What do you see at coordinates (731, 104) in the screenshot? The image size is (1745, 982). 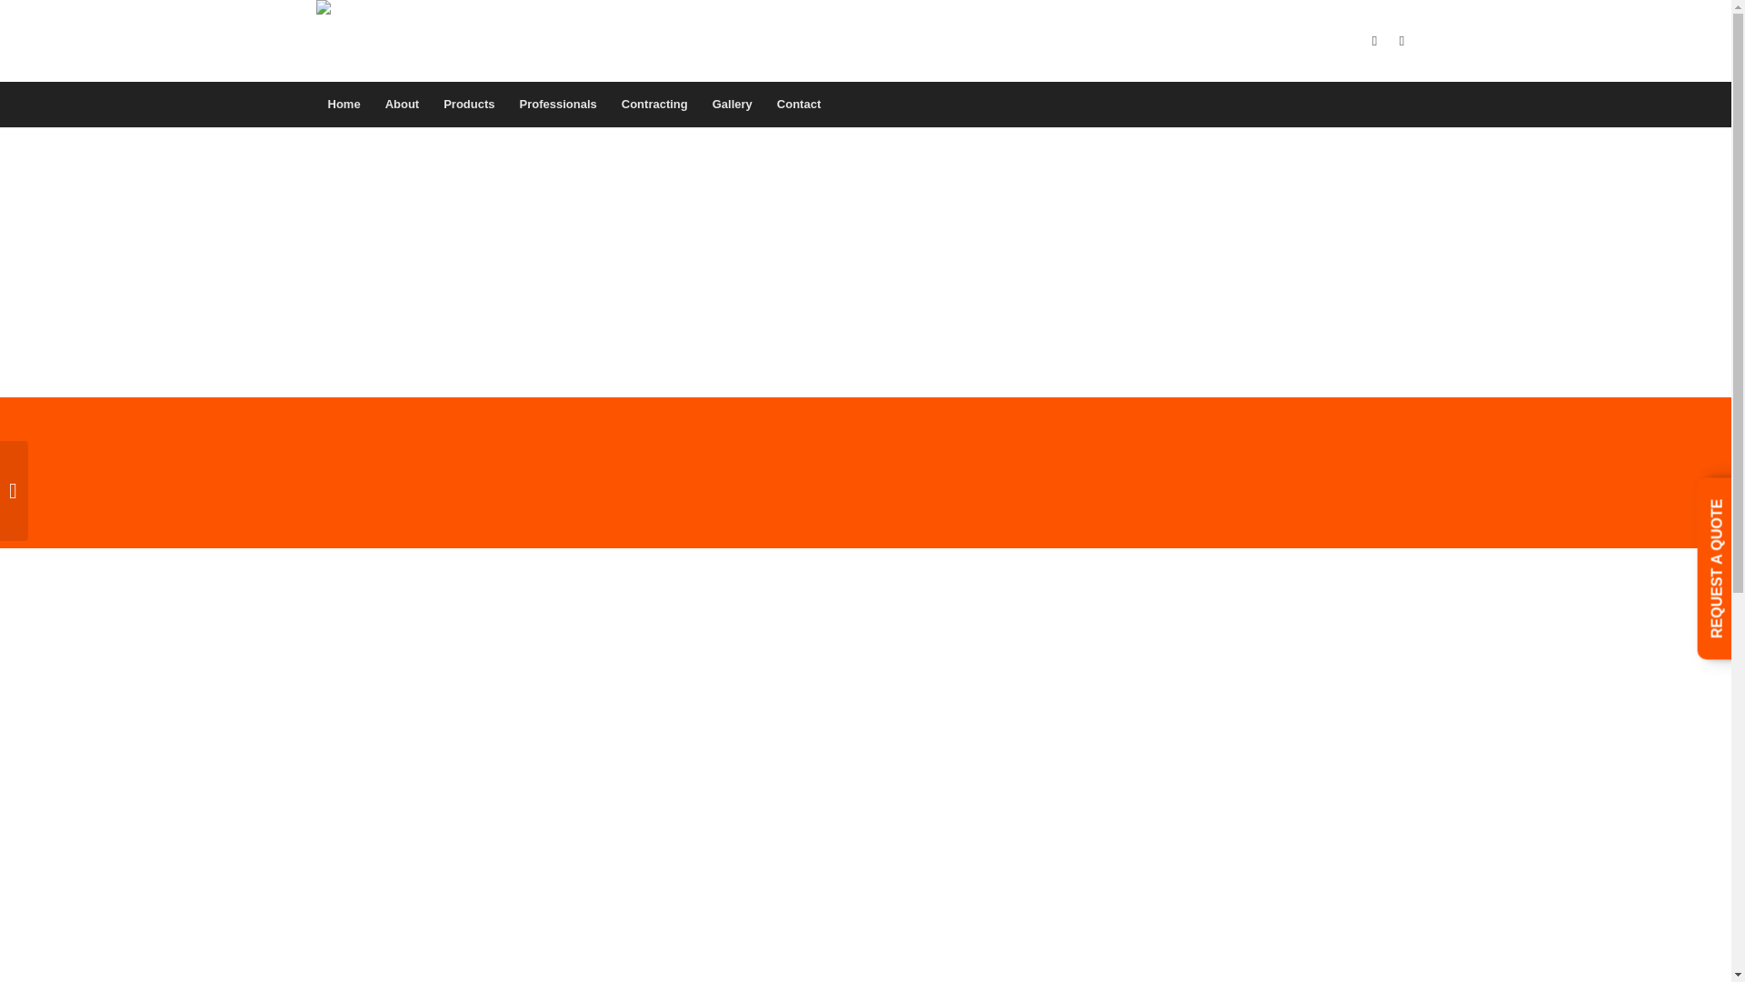 I see `Gallery` at bounding box center [731, 104].